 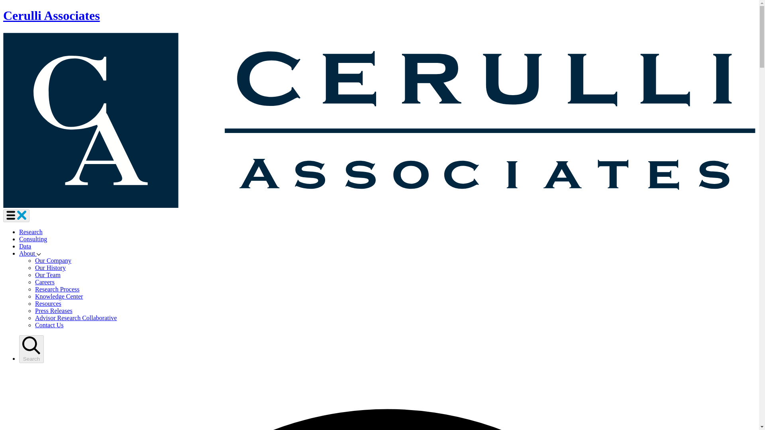 What do you see at coordinates (48, 275) in the screenshot?
I see `Our Team` at bounding box center [48, 275].